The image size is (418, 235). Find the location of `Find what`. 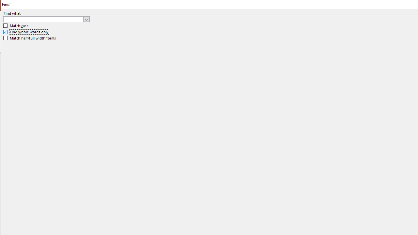

Find what is located at coordinates (43, 19).